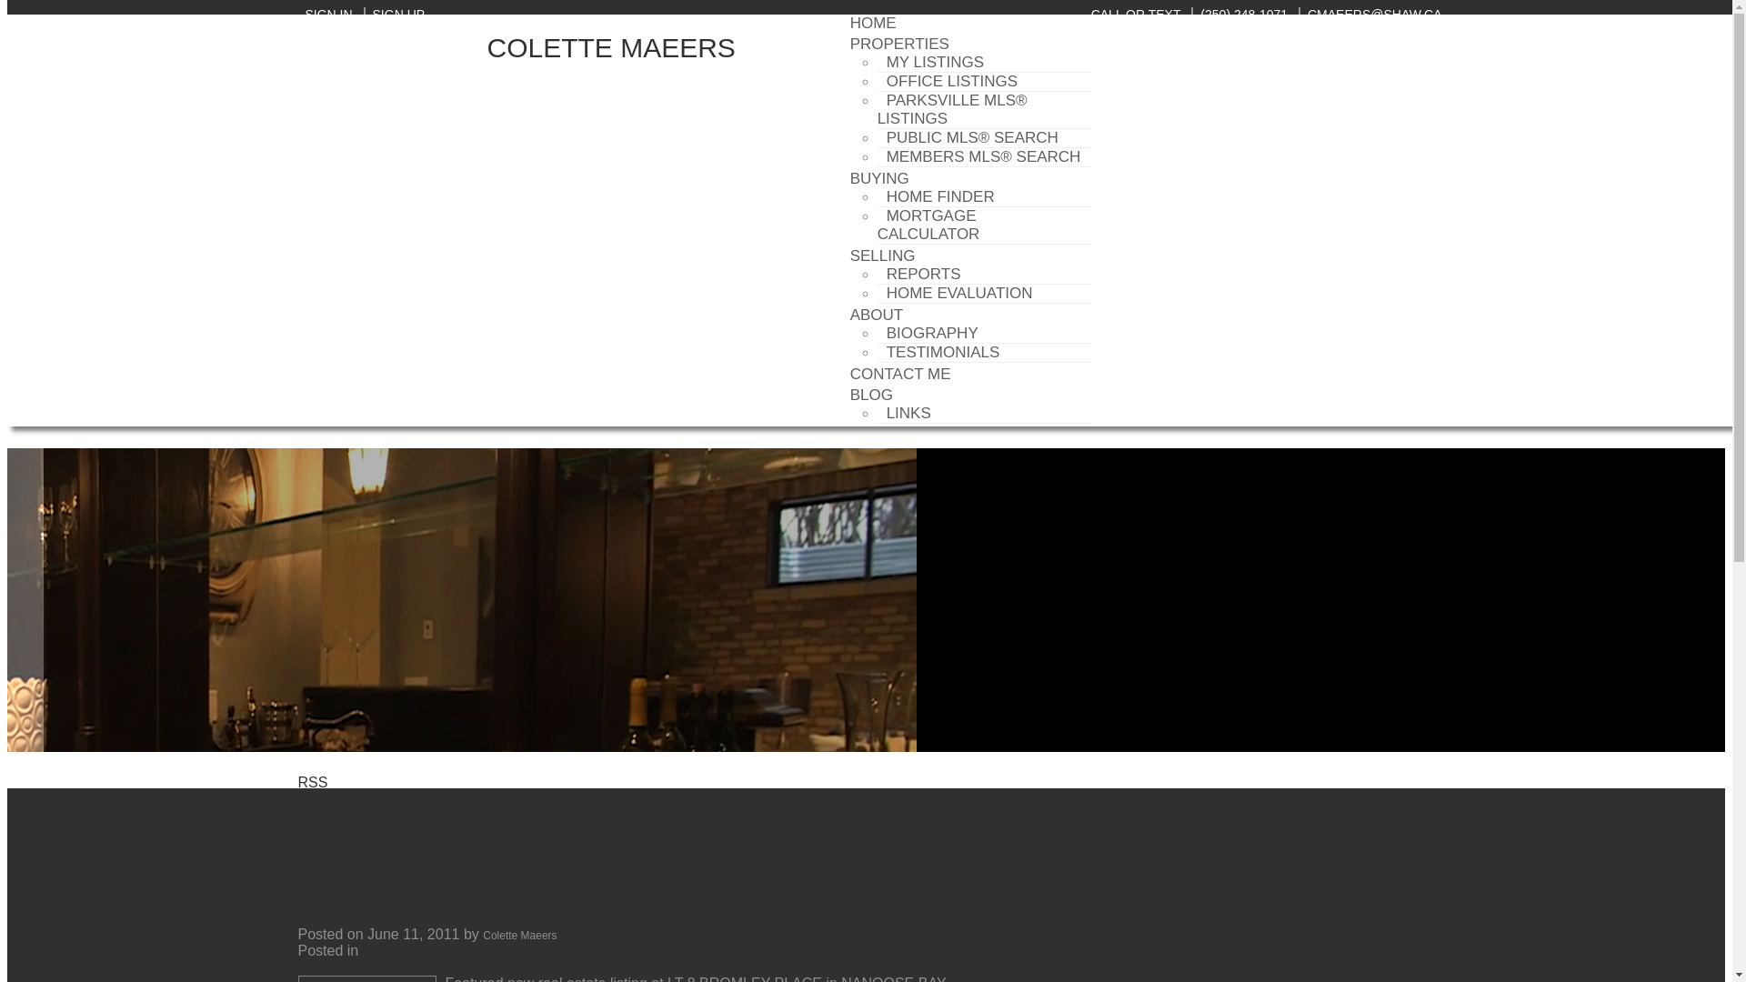 The image size is (1746, 982). Describe the element at coordinates (943, 351) in the screenshot. I see `TESTIMONIALS` at that location.